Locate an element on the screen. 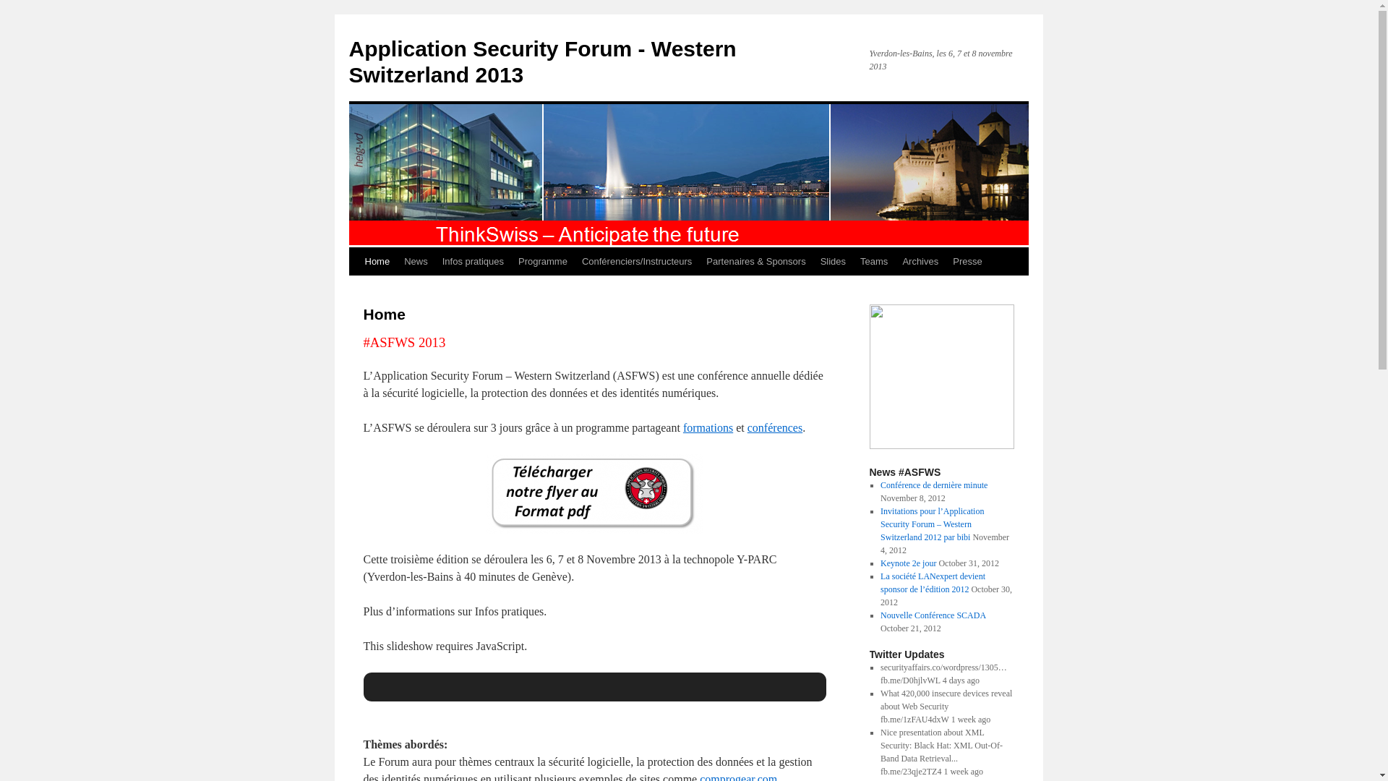 The width and height of the screenshot is (1388, 781). Home is located at coordinates (377, 262).